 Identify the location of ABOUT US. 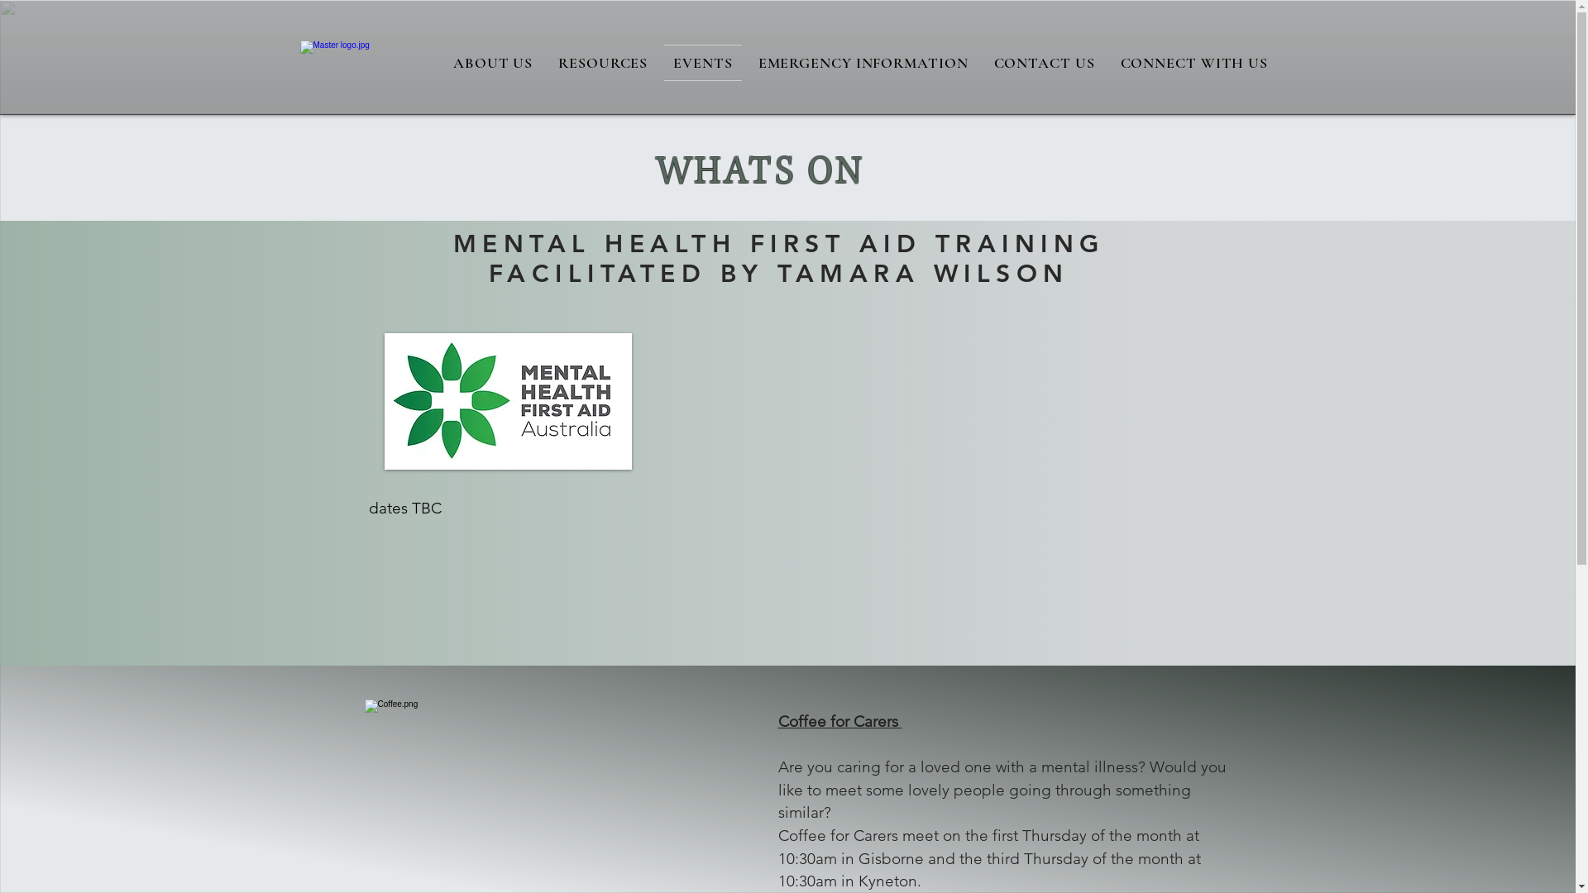
(493, 63).